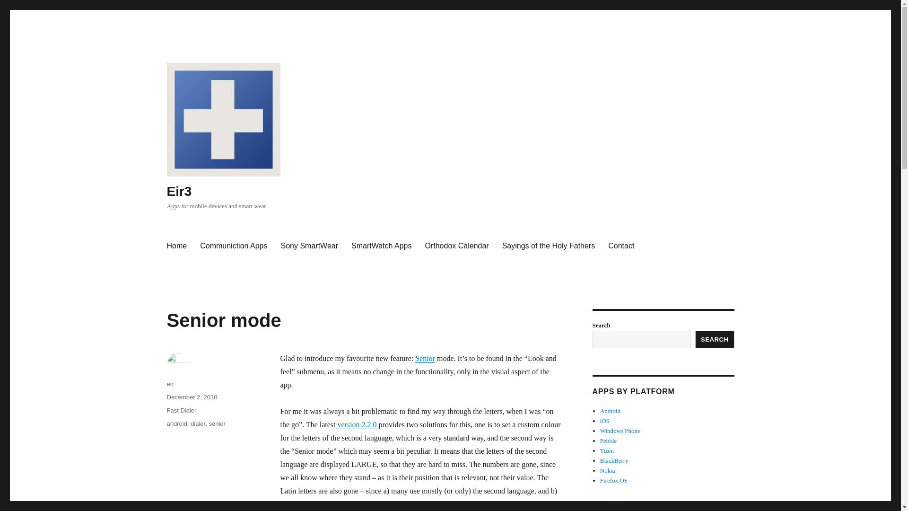  What do you see at coordinates (169, 383) in the screenshot?
I see `eir` at bounding box center [169, 383].